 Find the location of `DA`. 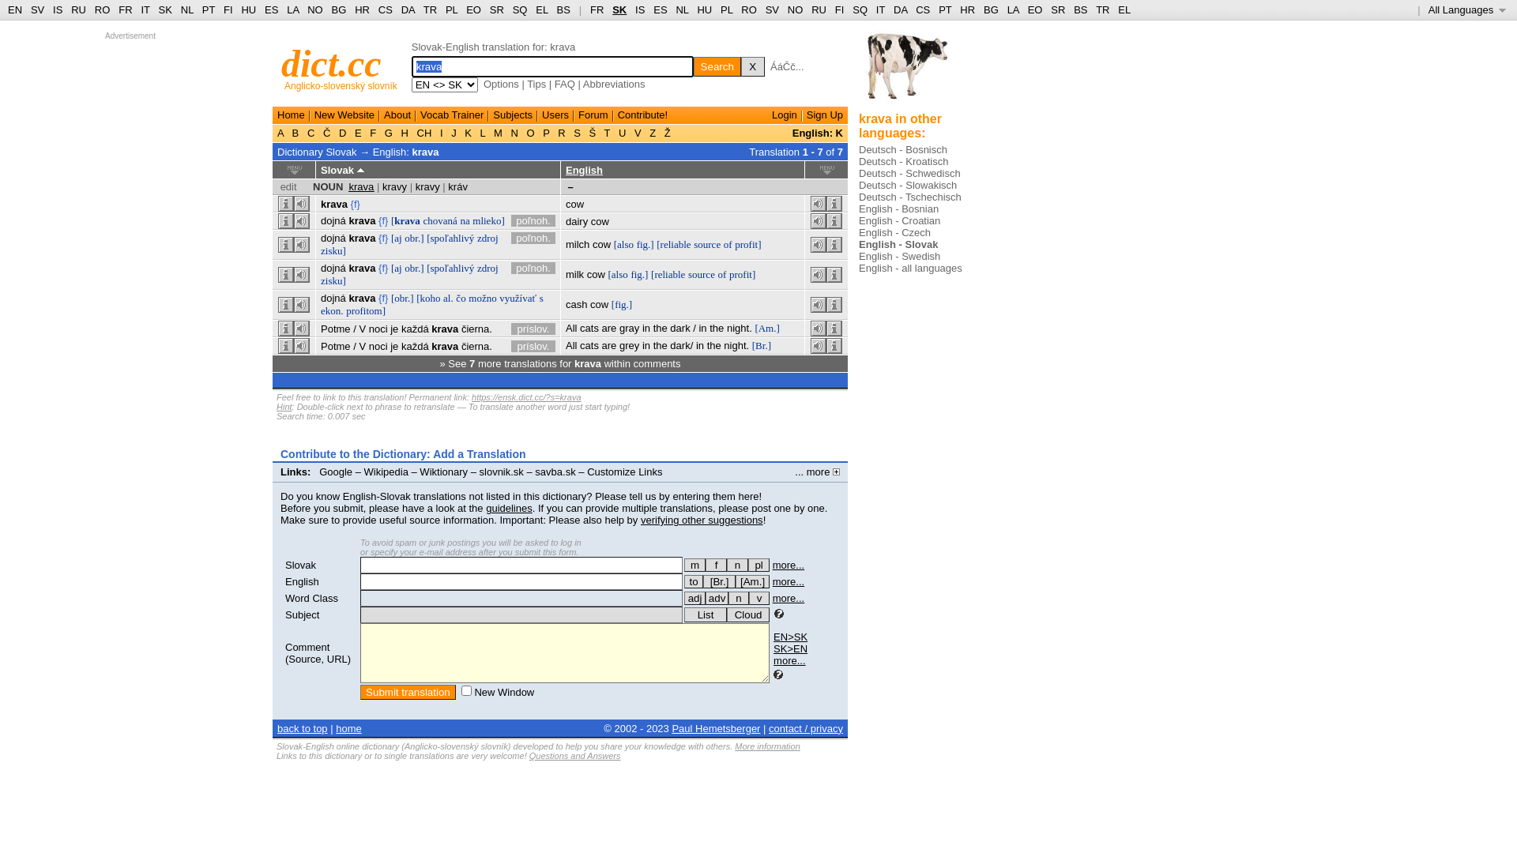

DA is located at coordinates (408, 9).